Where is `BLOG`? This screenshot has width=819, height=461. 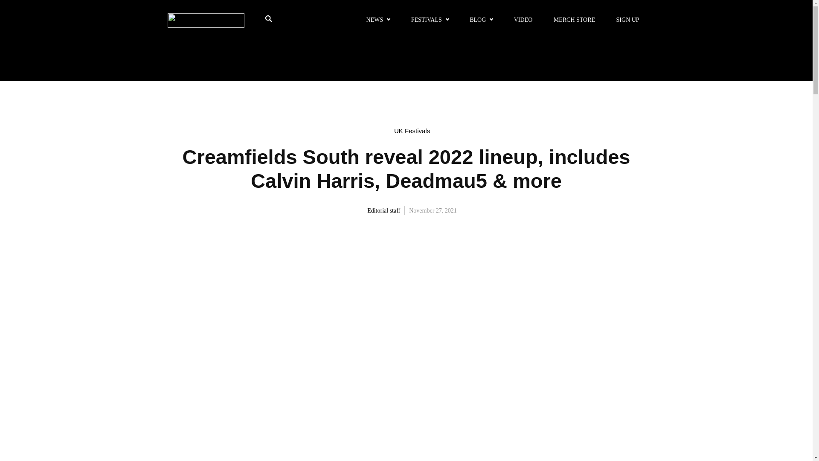
BLOG is located at coordinates (481, 20).